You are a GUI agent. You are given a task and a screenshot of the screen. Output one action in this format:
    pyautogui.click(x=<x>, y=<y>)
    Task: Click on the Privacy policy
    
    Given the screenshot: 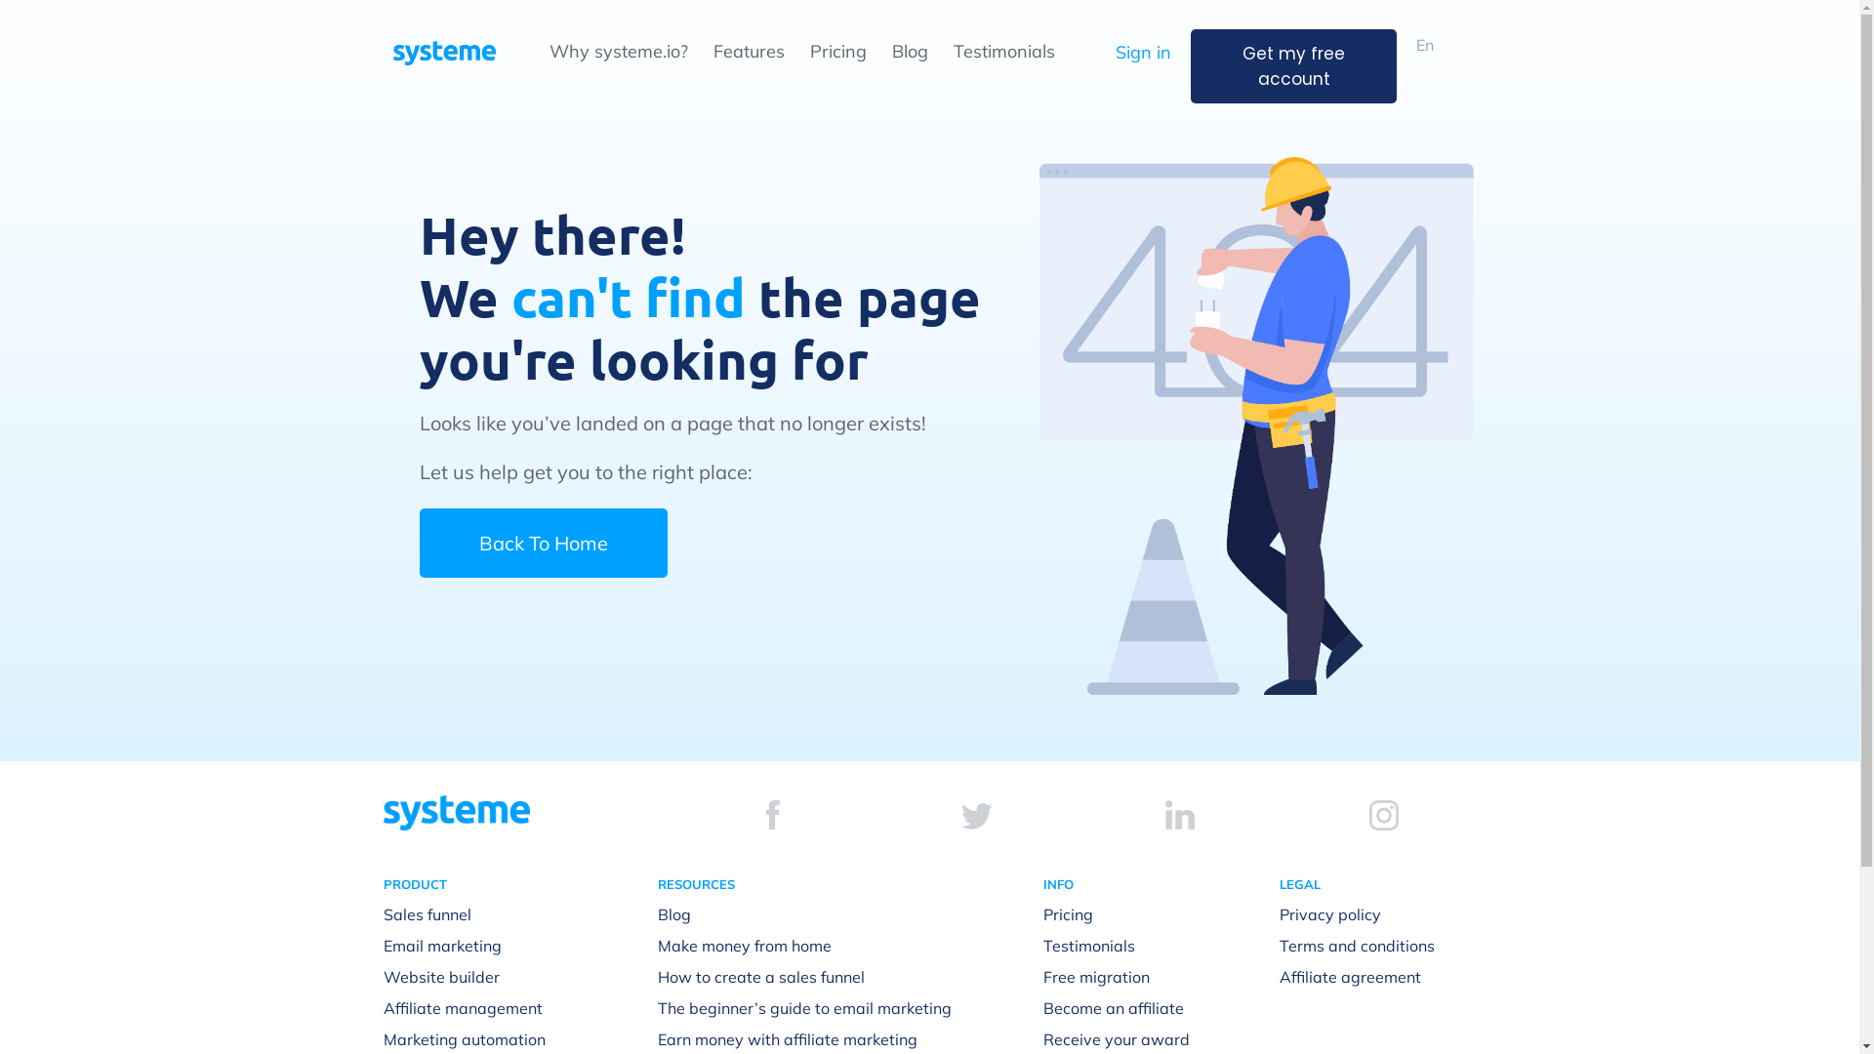 What is the action you would take?
    pyautogui.click(x=1330, y=914)
    